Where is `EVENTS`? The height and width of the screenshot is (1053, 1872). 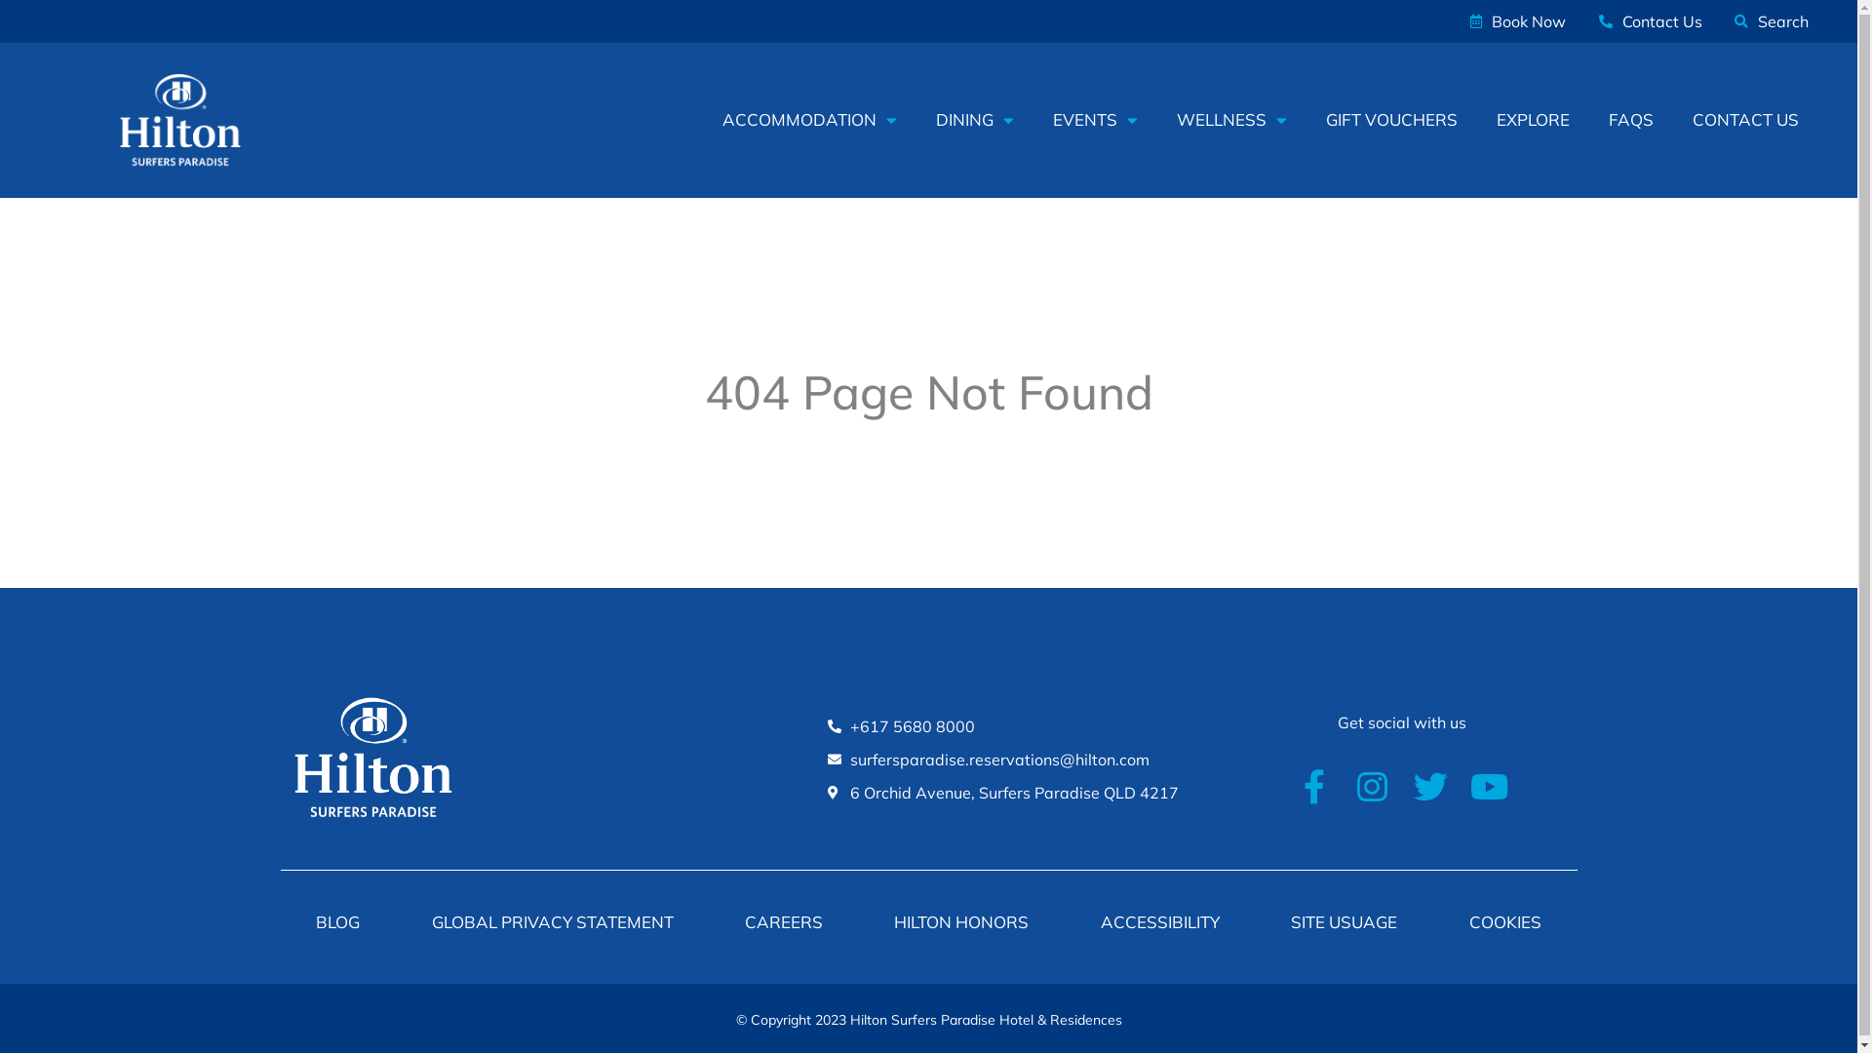
EVENTS is located at coordinates (1096, 120).